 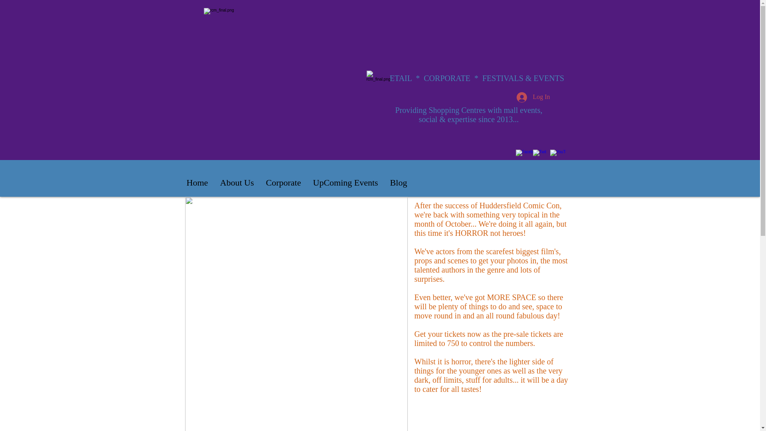 I want to click on Home, so click(x=197, y=183).